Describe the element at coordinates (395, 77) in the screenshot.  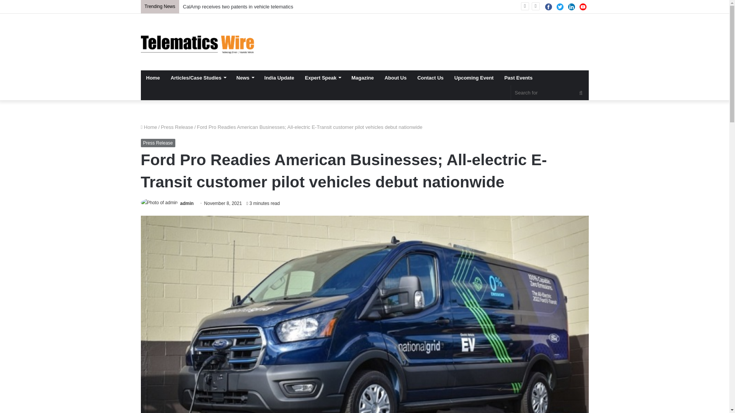
I see `About Us` at that location.